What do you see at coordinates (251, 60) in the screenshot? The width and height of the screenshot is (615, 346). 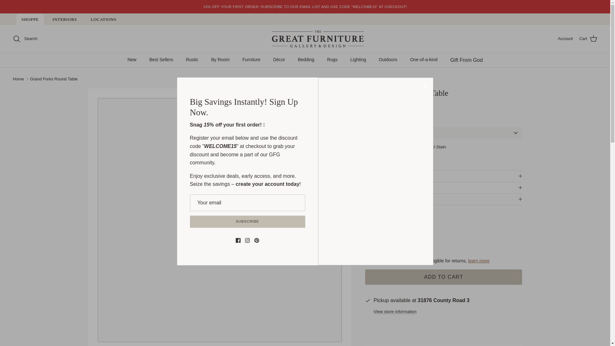 I see `Furniture` at bounding box center [251, 60].